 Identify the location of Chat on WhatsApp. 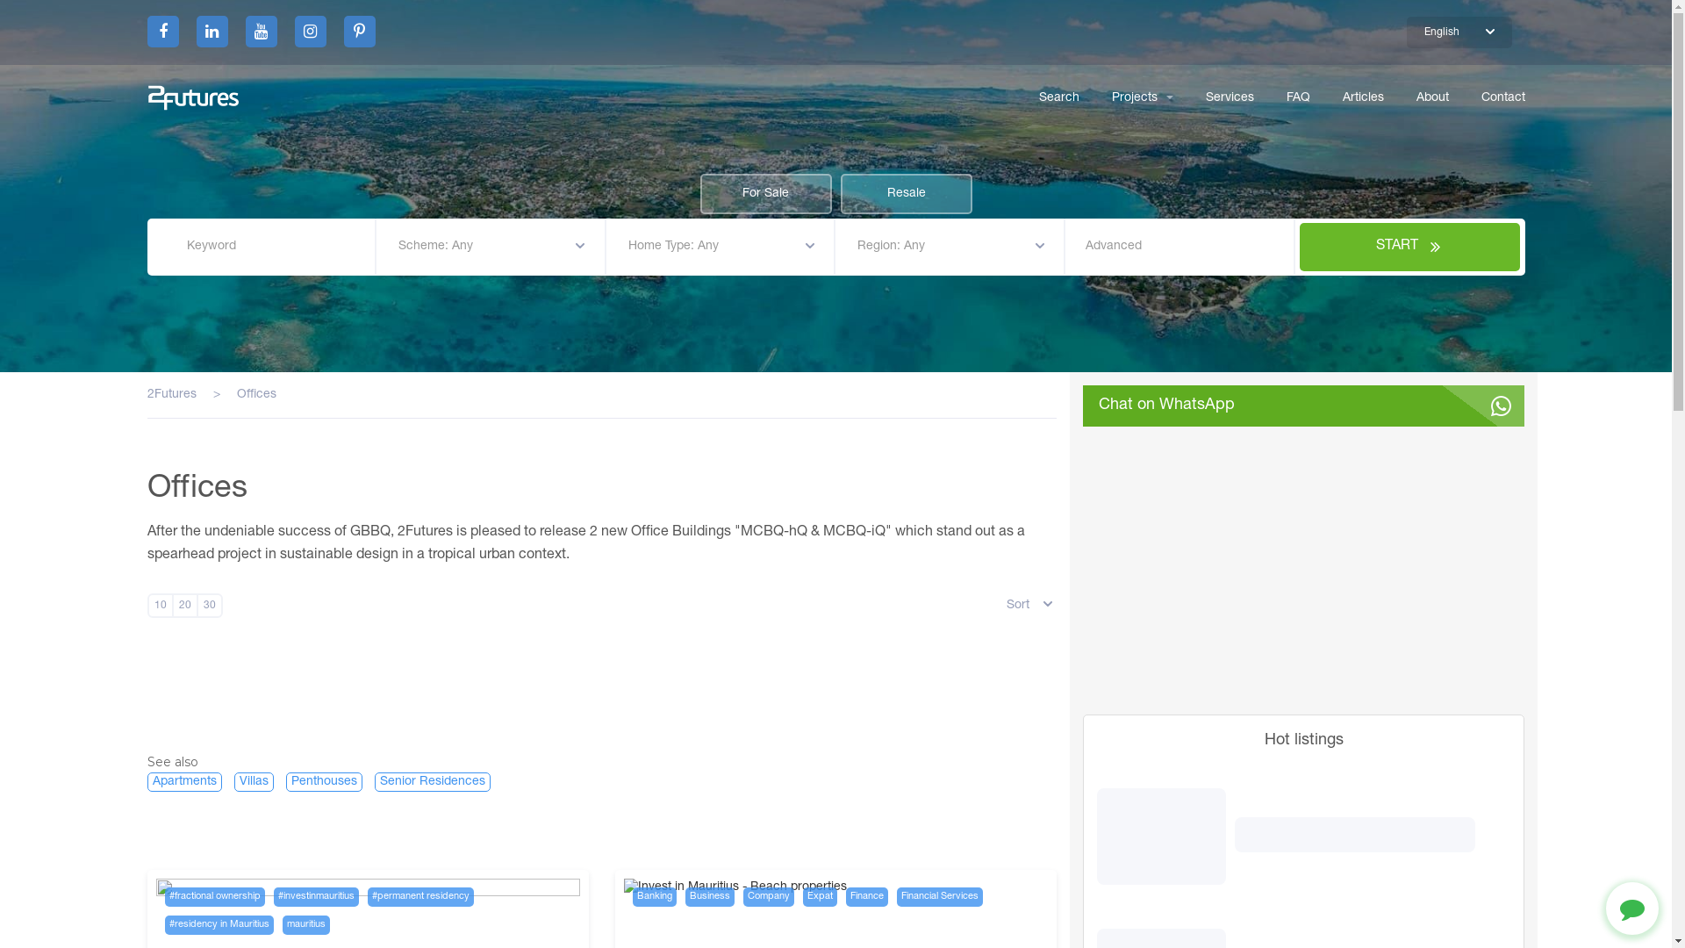
(1304, 406).